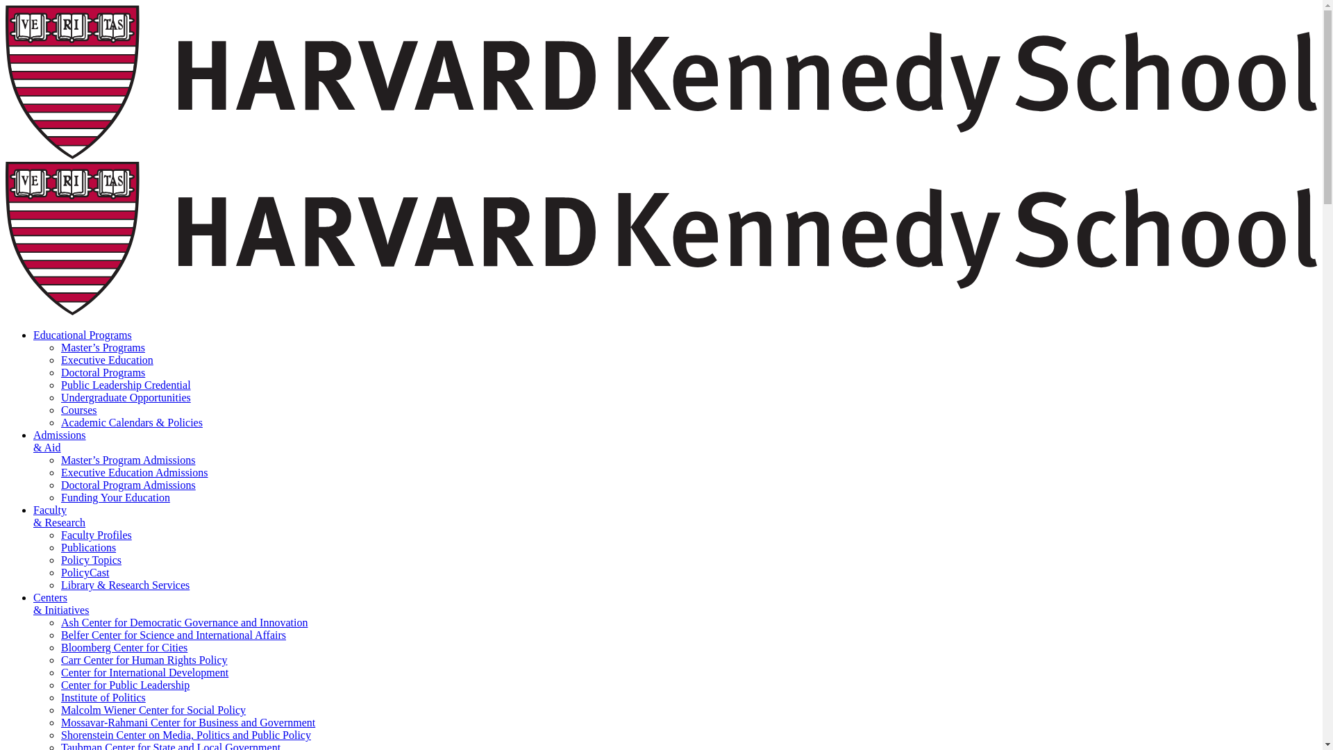 This screenshot has height=750, width=1333. I want to click on Institute of Politics, so click(103, 697).